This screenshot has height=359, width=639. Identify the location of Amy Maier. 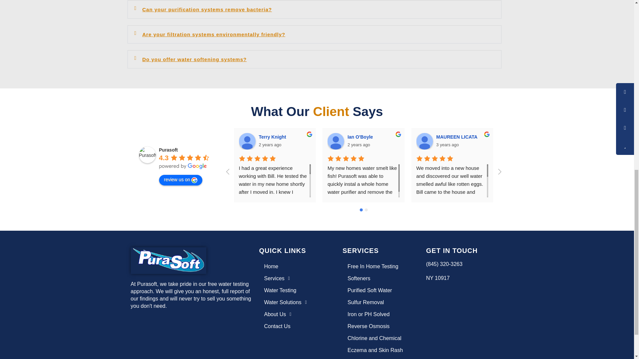
(602, 141).